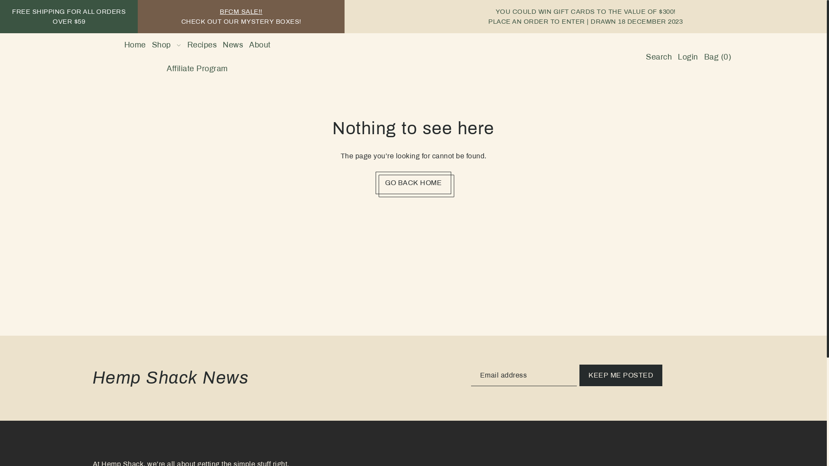 The height and width of the screenshot is (466, 829). Describe the element at coordinates (688, 57) in the screenshot. I see `Login` at that location.